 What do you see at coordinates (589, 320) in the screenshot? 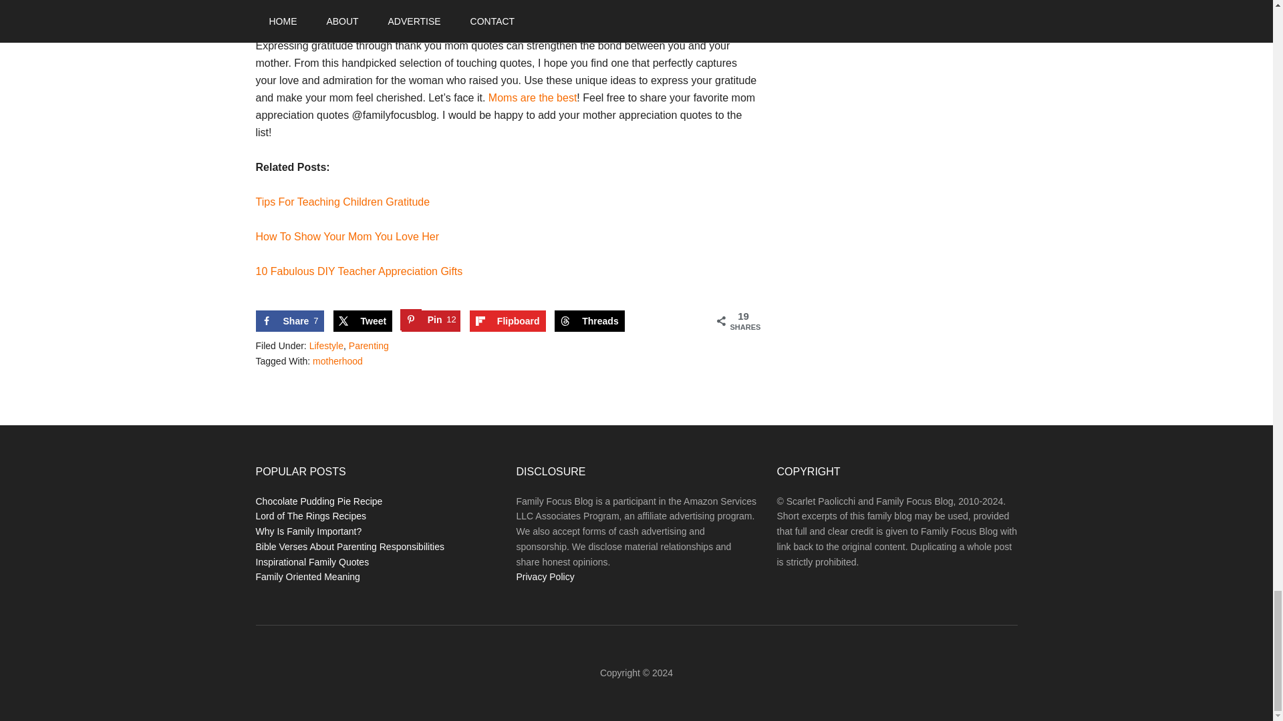
I see `10 Fabulous DIY Teacher Appreciation Gifts` at bounding box center [589, 320].